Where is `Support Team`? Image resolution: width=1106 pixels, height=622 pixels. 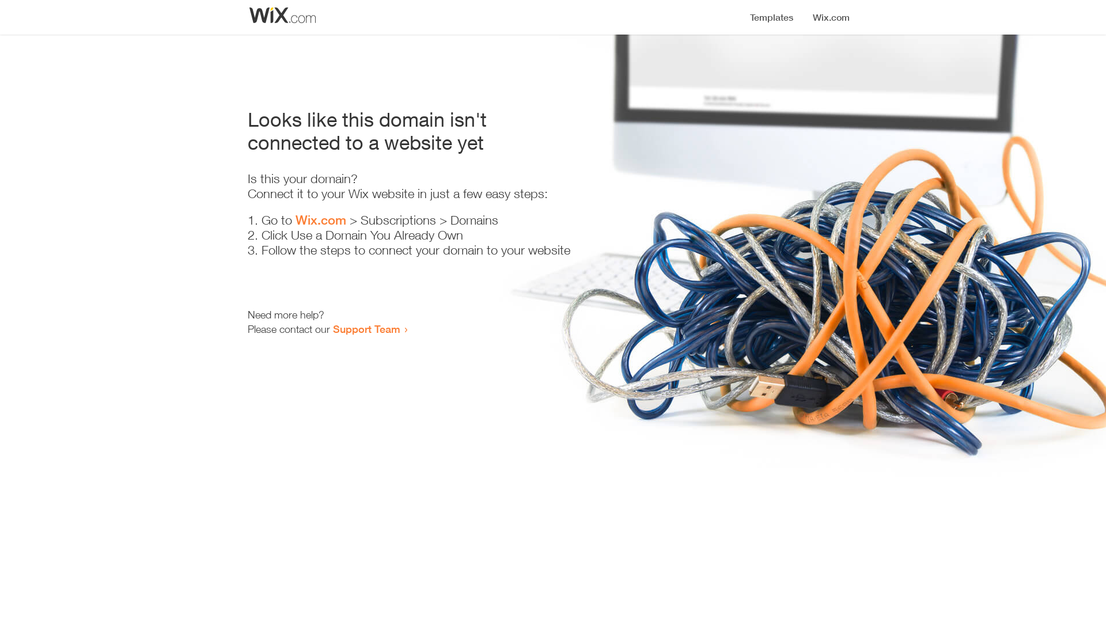
Support Team is located at coordinates (366, 329).